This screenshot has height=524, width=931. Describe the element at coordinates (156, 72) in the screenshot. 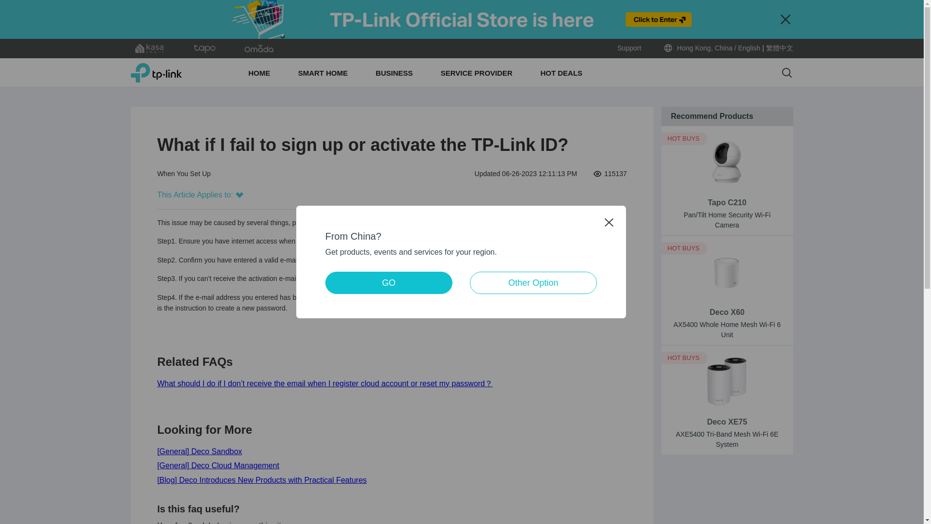

I see `TP-Link, Reliably Smart` at that location.